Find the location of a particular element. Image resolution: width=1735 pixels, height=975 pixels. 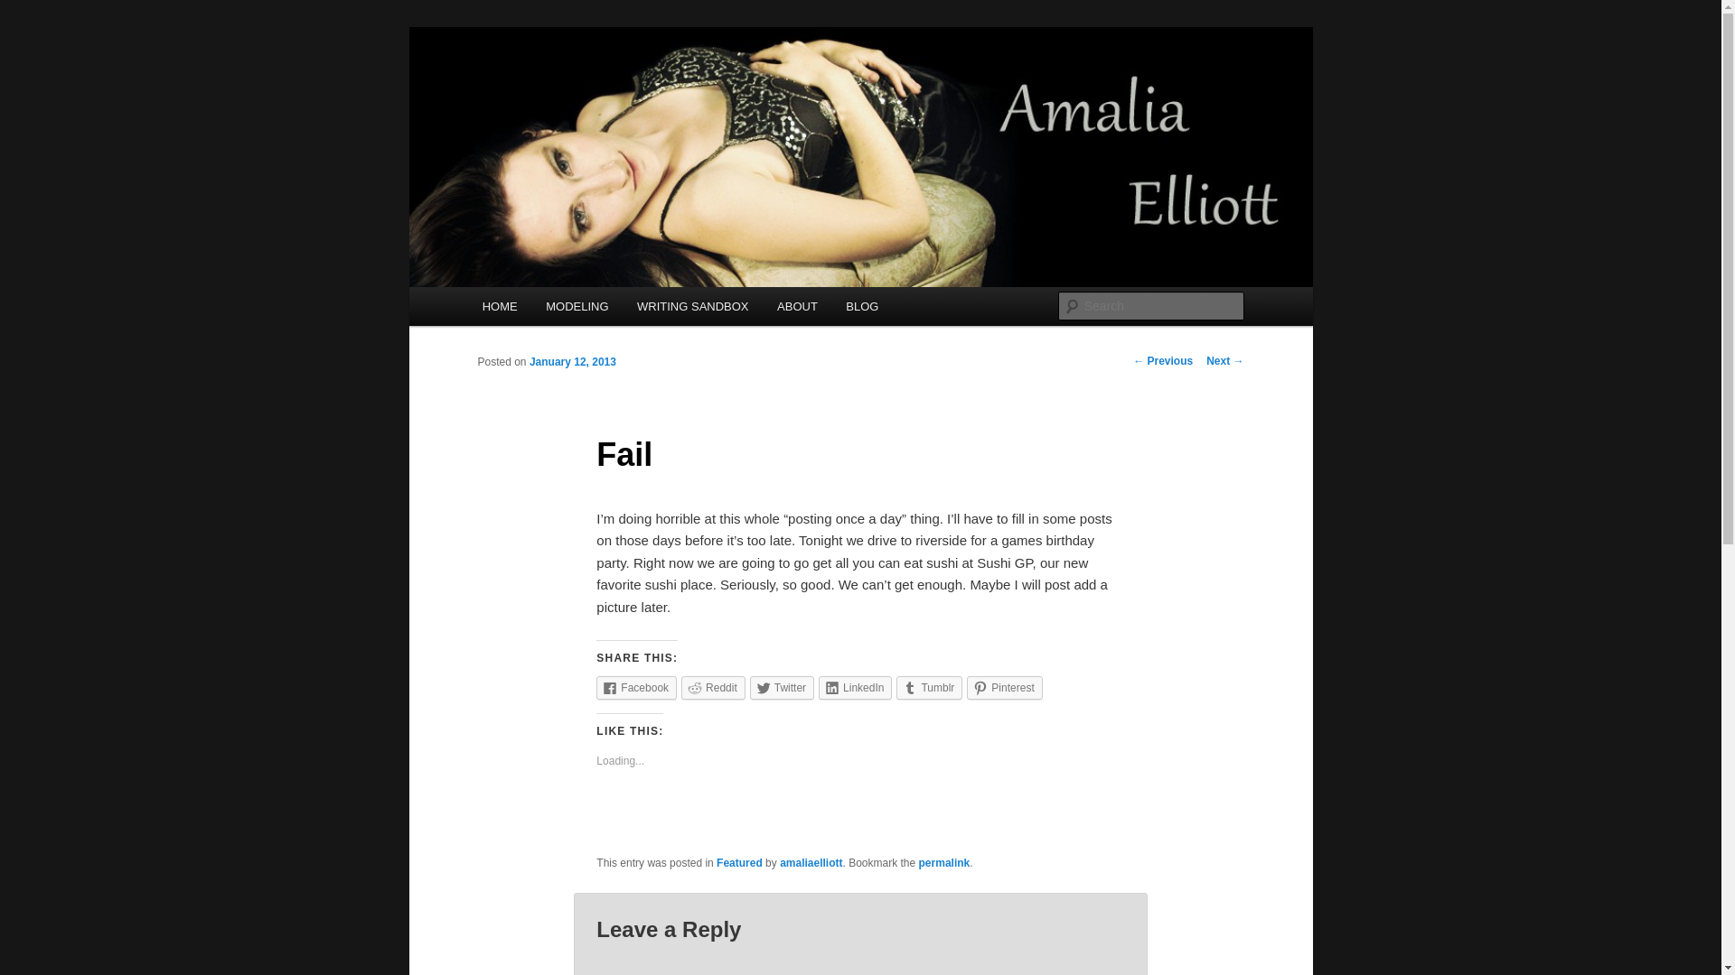

WRITING SANDBOX is located at coordinates (692, 305).